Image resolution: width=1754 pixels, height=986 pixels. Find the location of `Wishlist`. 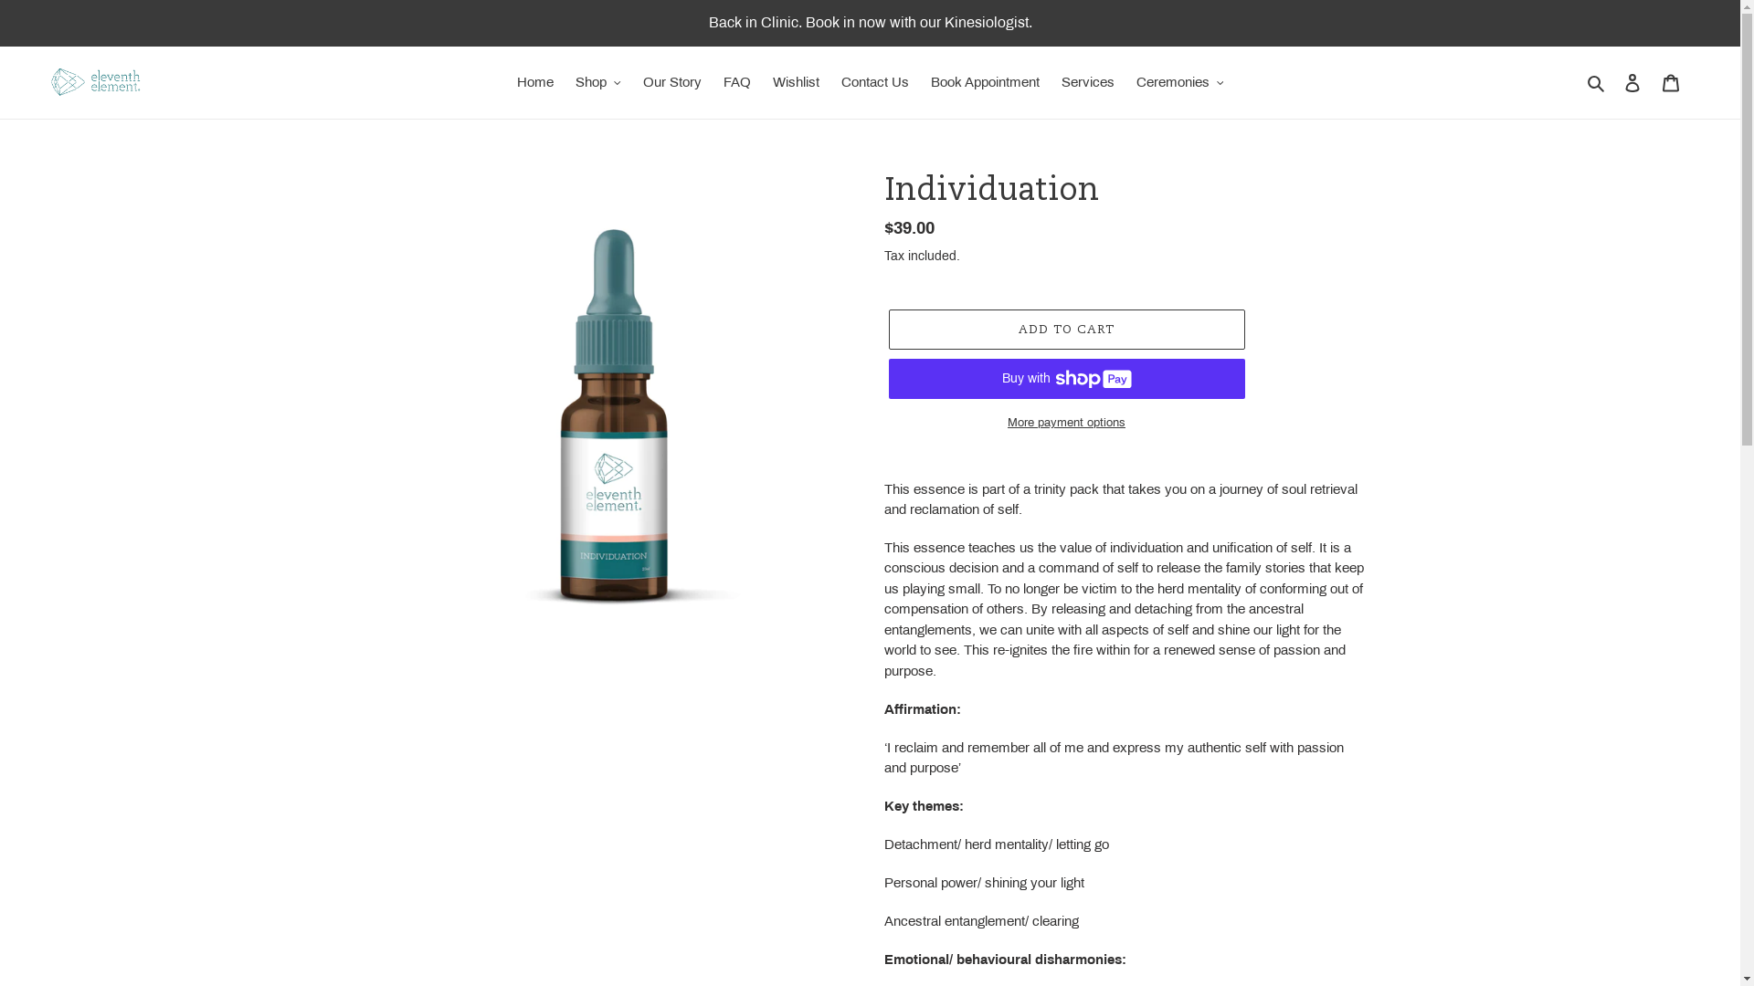

Wishlist is located at coordinates (797, 82).